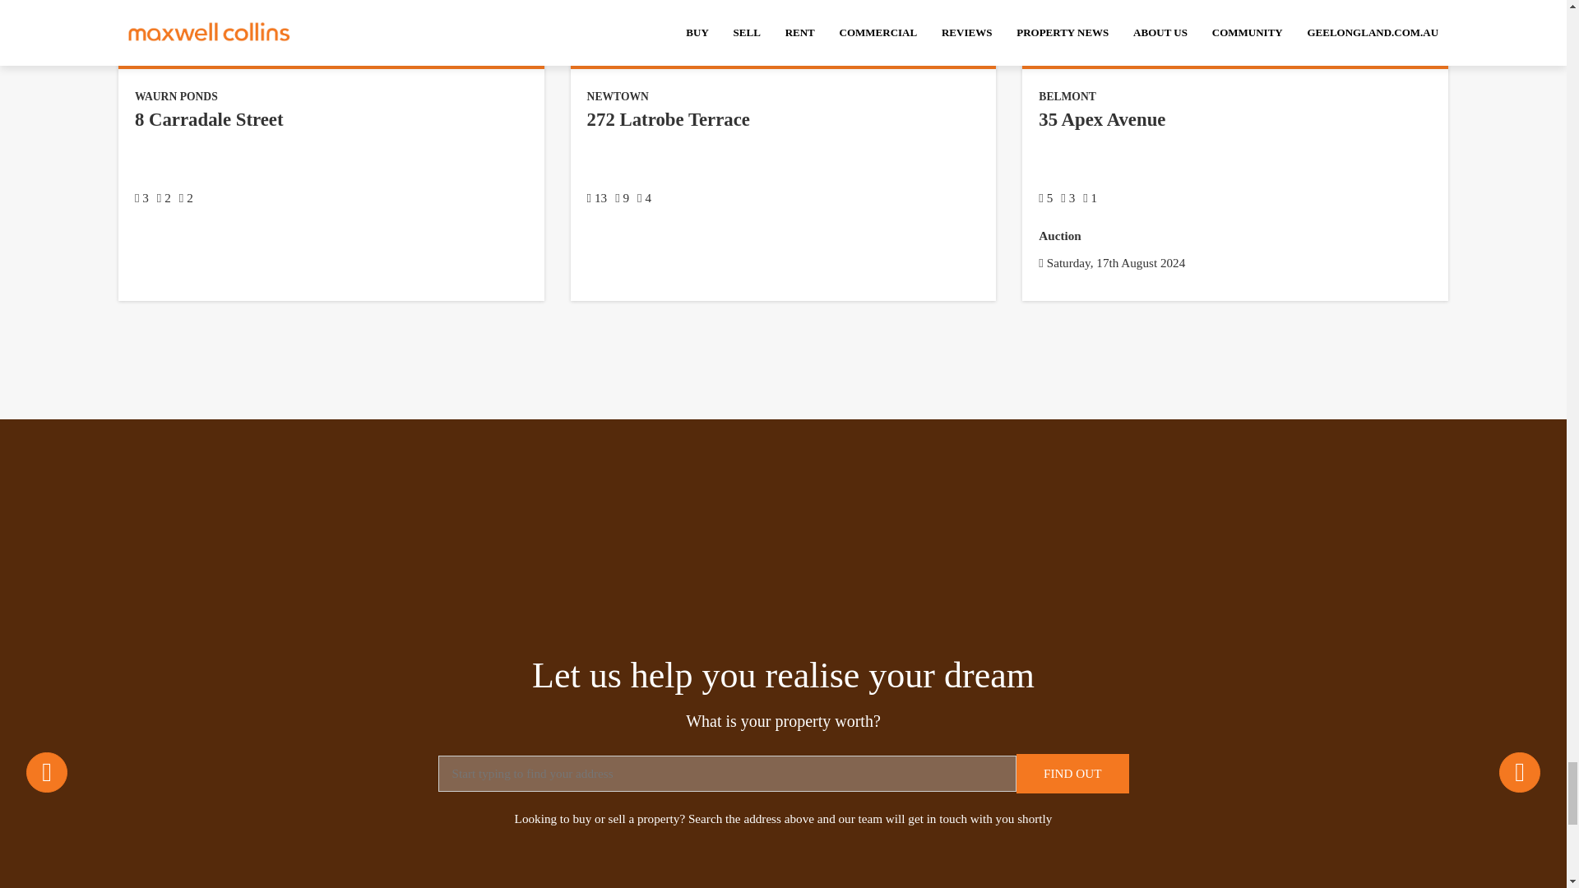 This screenshot has width=1579, height=888. What do you see at coordinates (1072, 773) in the screenshot?
I see `FIND OUT` at bounding box center [1072, 773].